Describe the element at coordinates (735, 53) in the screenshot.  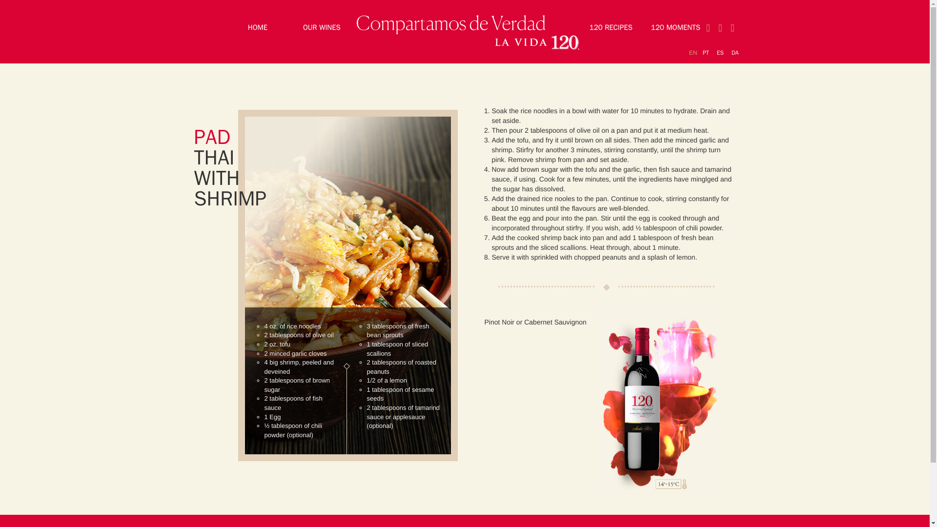
I see `DA` at that location.